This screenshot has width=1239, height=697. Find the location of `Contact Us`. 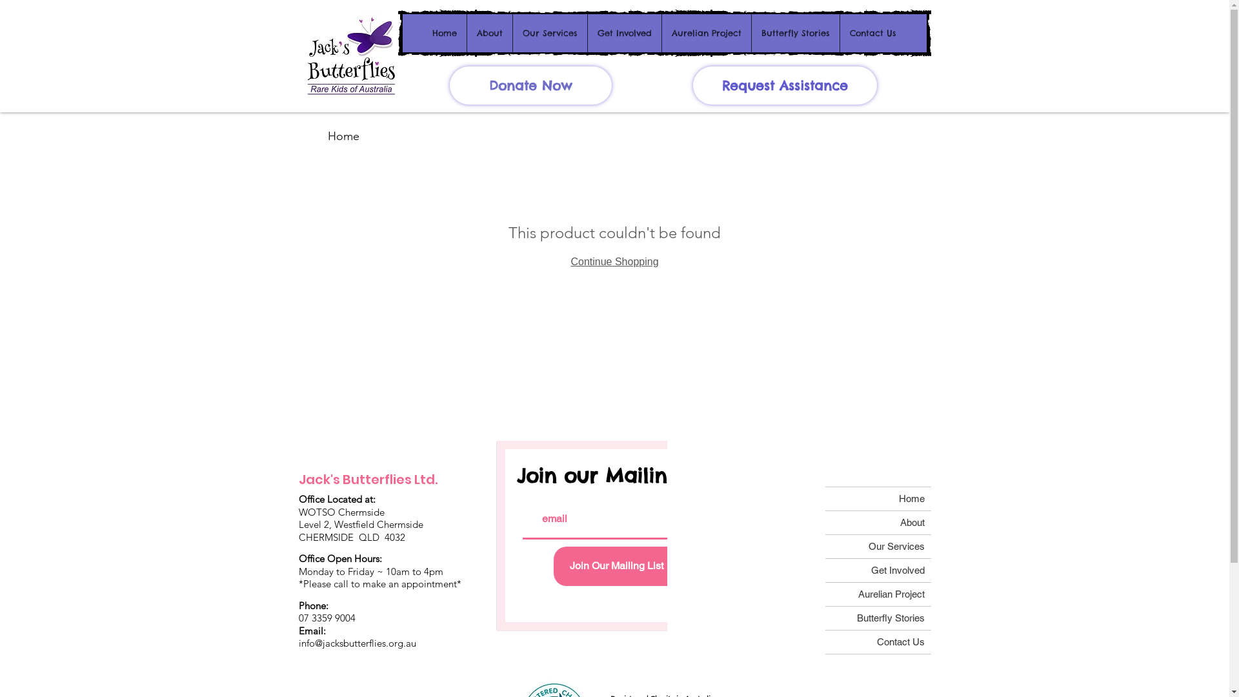

Contact Us is located at coordinates (872, 34).